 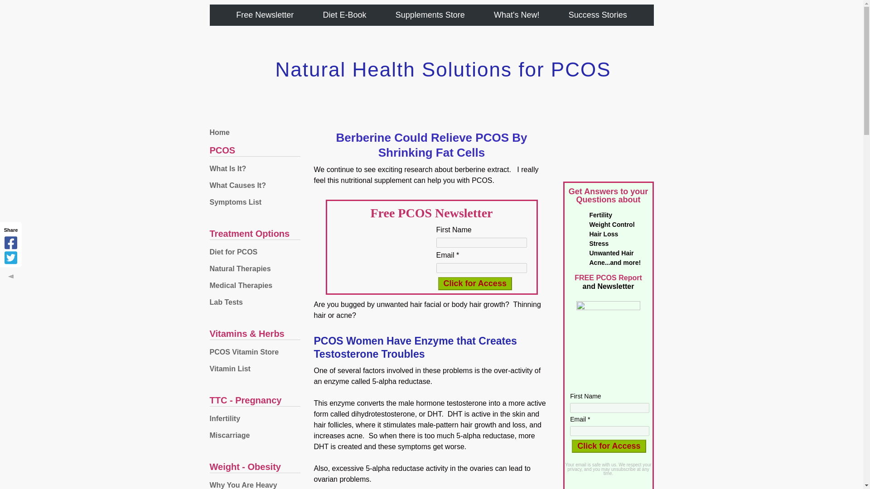 I want to click on What's New!, so click(x=517, y=14).